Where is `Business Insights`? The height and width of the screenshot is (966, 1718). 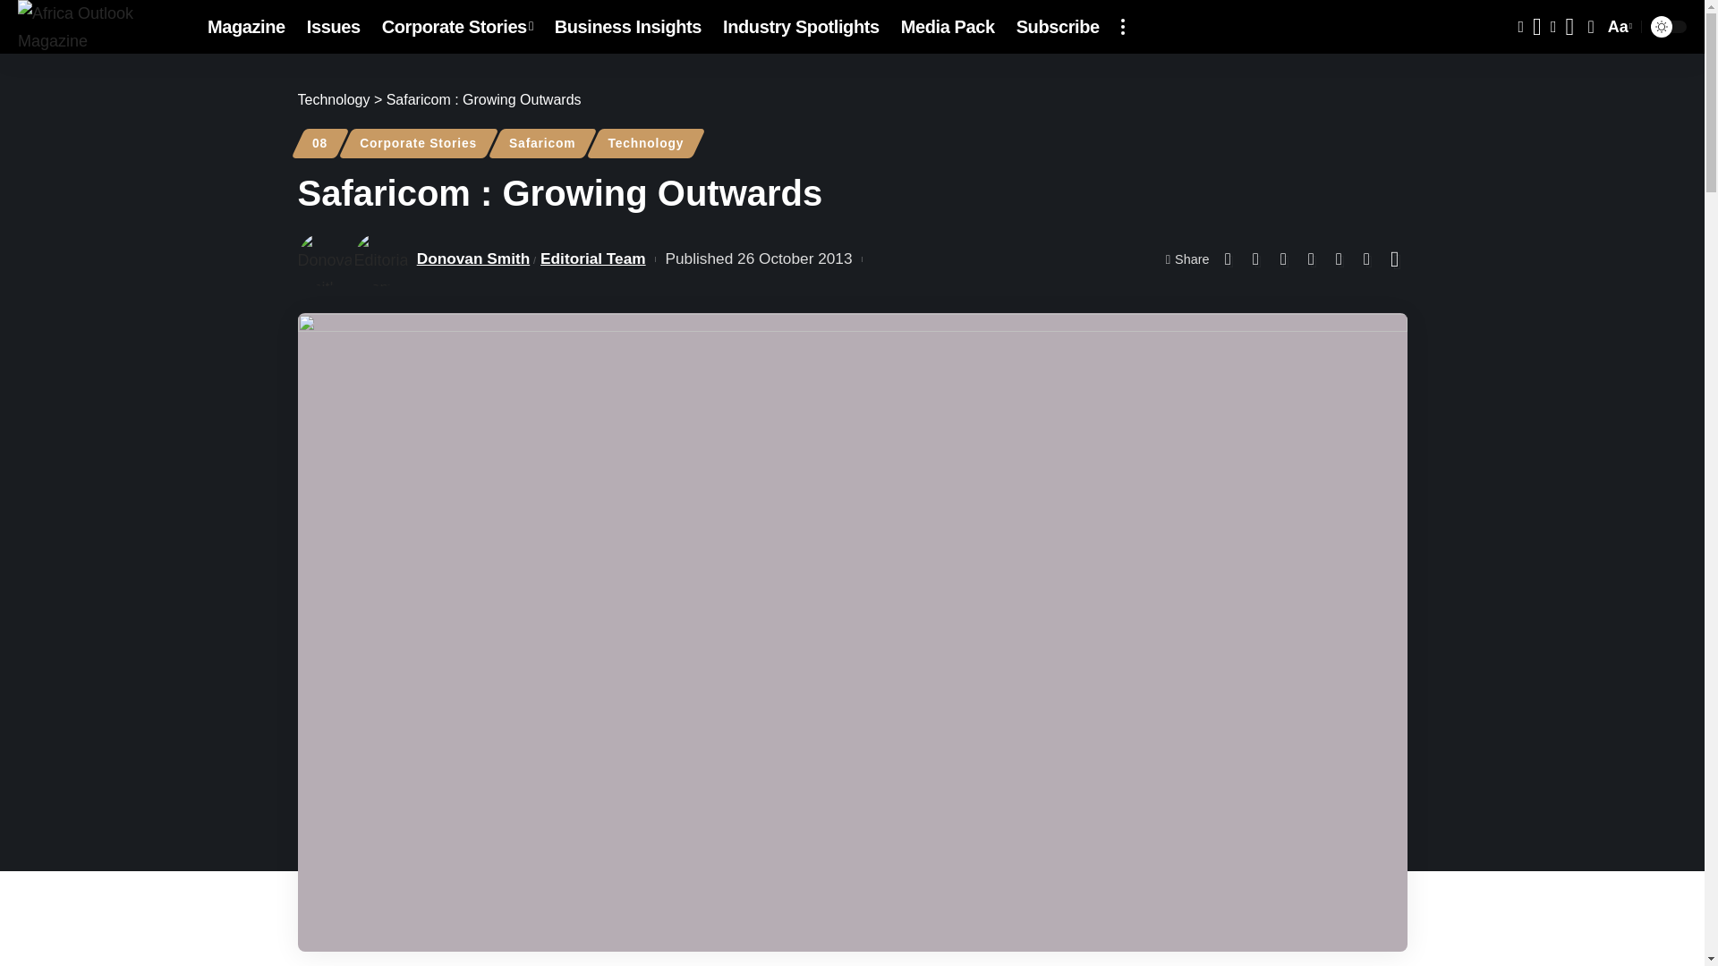
Business Insights is located at coordinates (628, 27).